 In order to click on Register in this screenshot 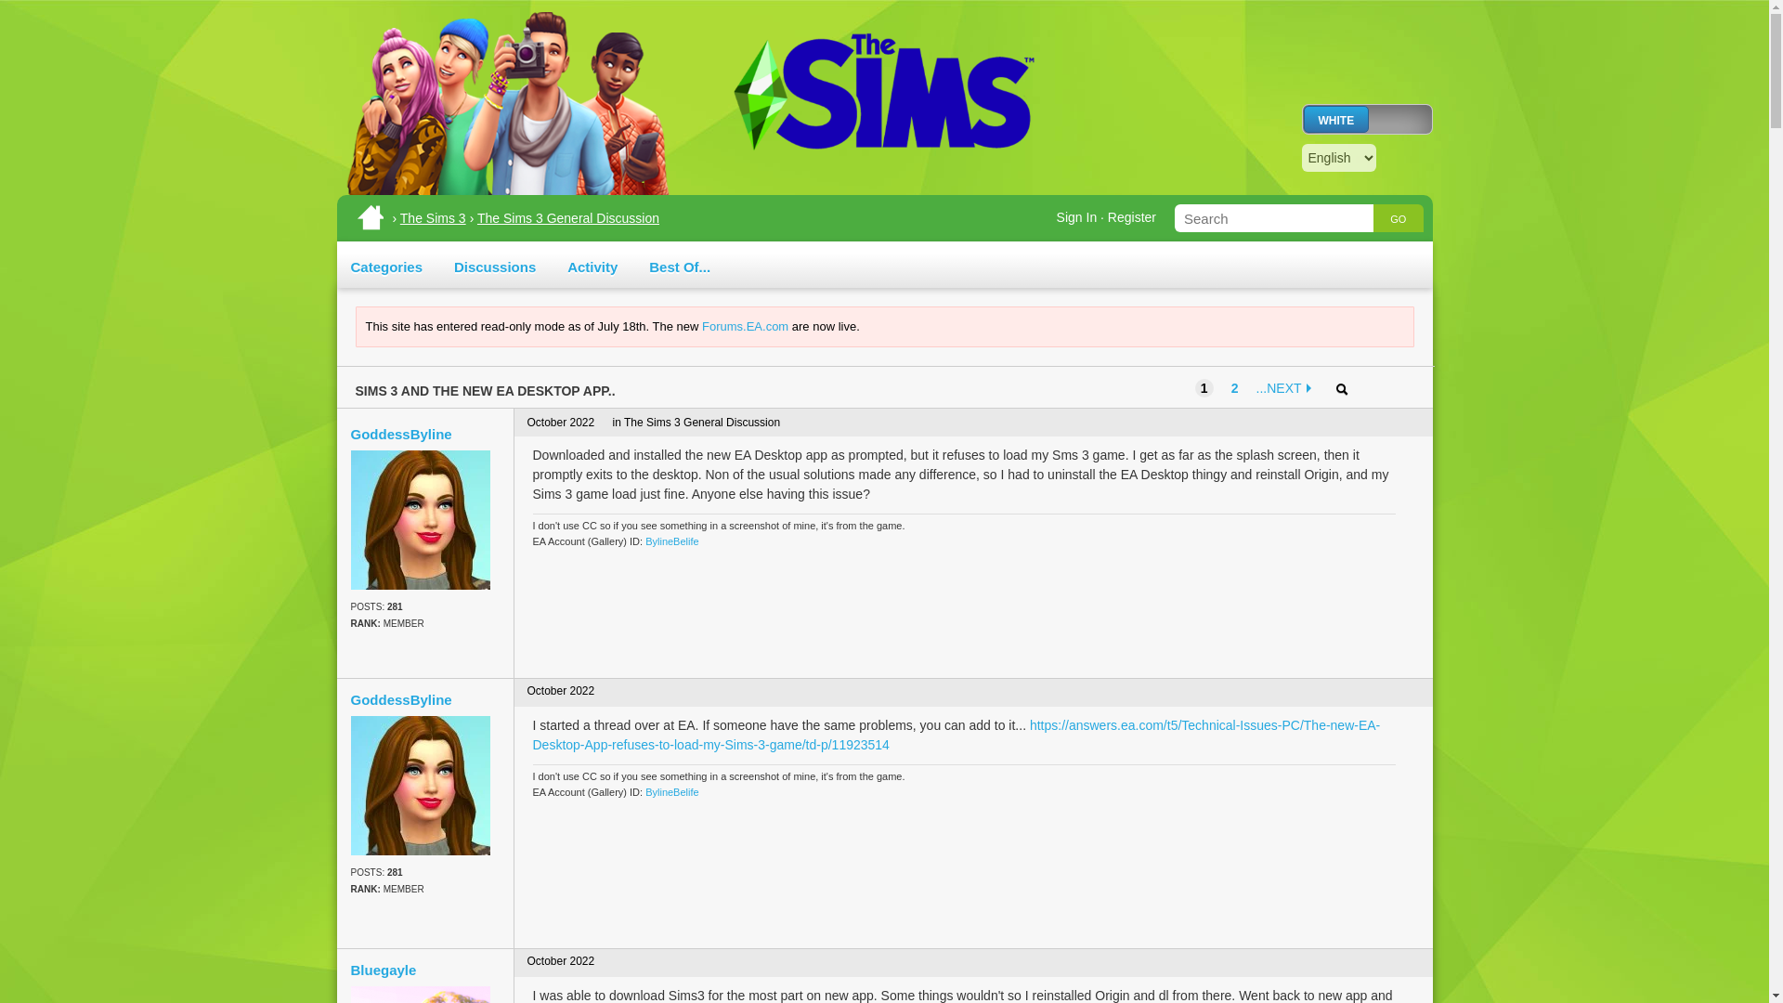, I will do `click(1131, 216)`.